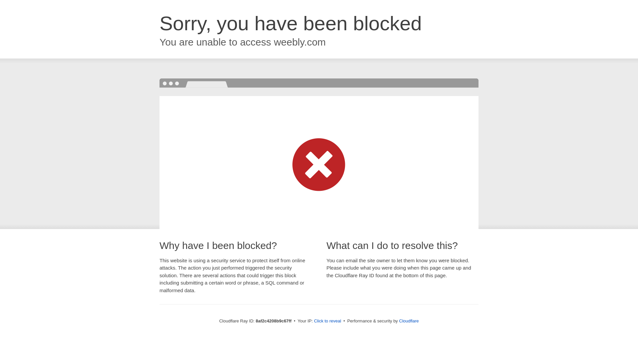 This screenshot has height=359, width=638. What do you see at coordinates (409, 321) in the screenshot?
I see `Cloudflare` at bounding box center [409, 321].